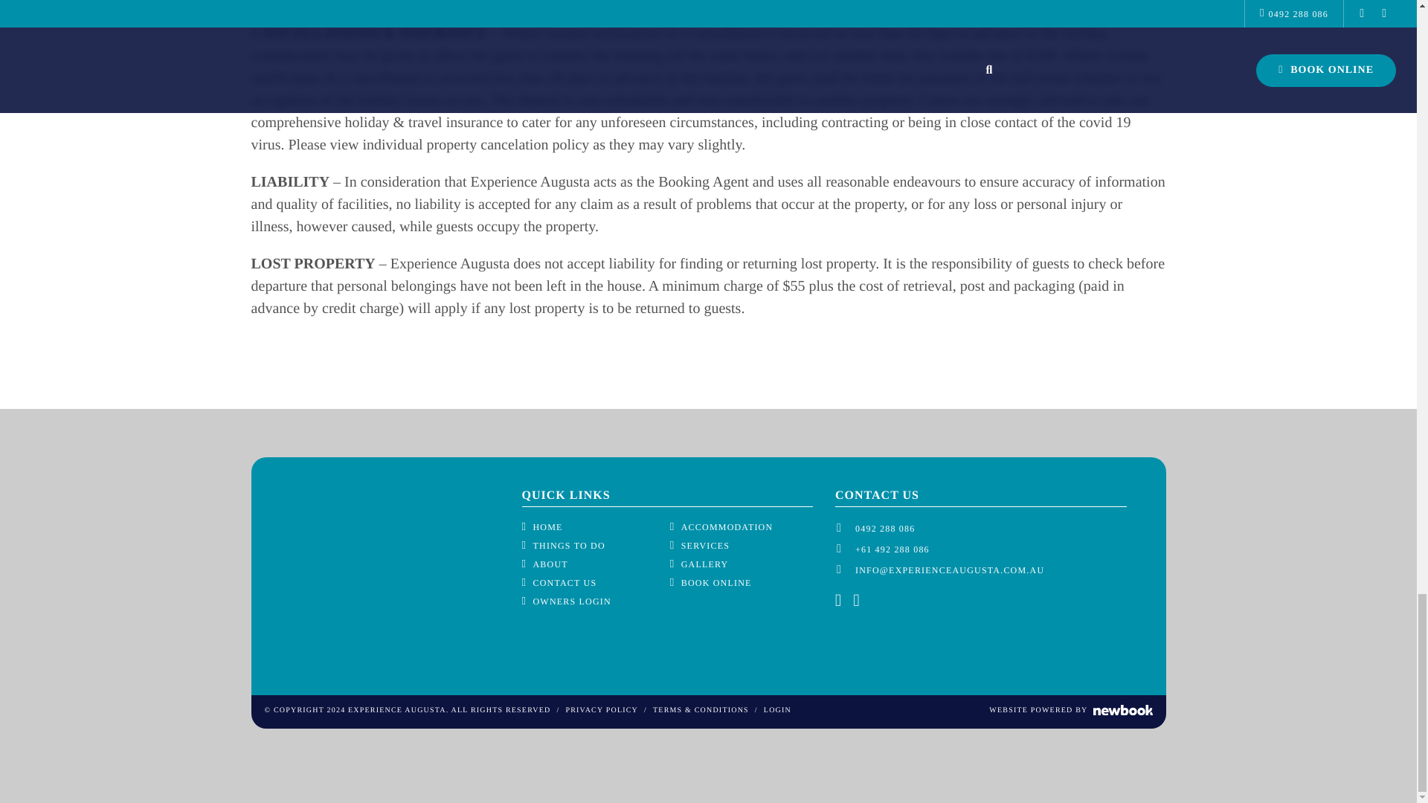  I want to click on CONTACT US, so click(559, 583).